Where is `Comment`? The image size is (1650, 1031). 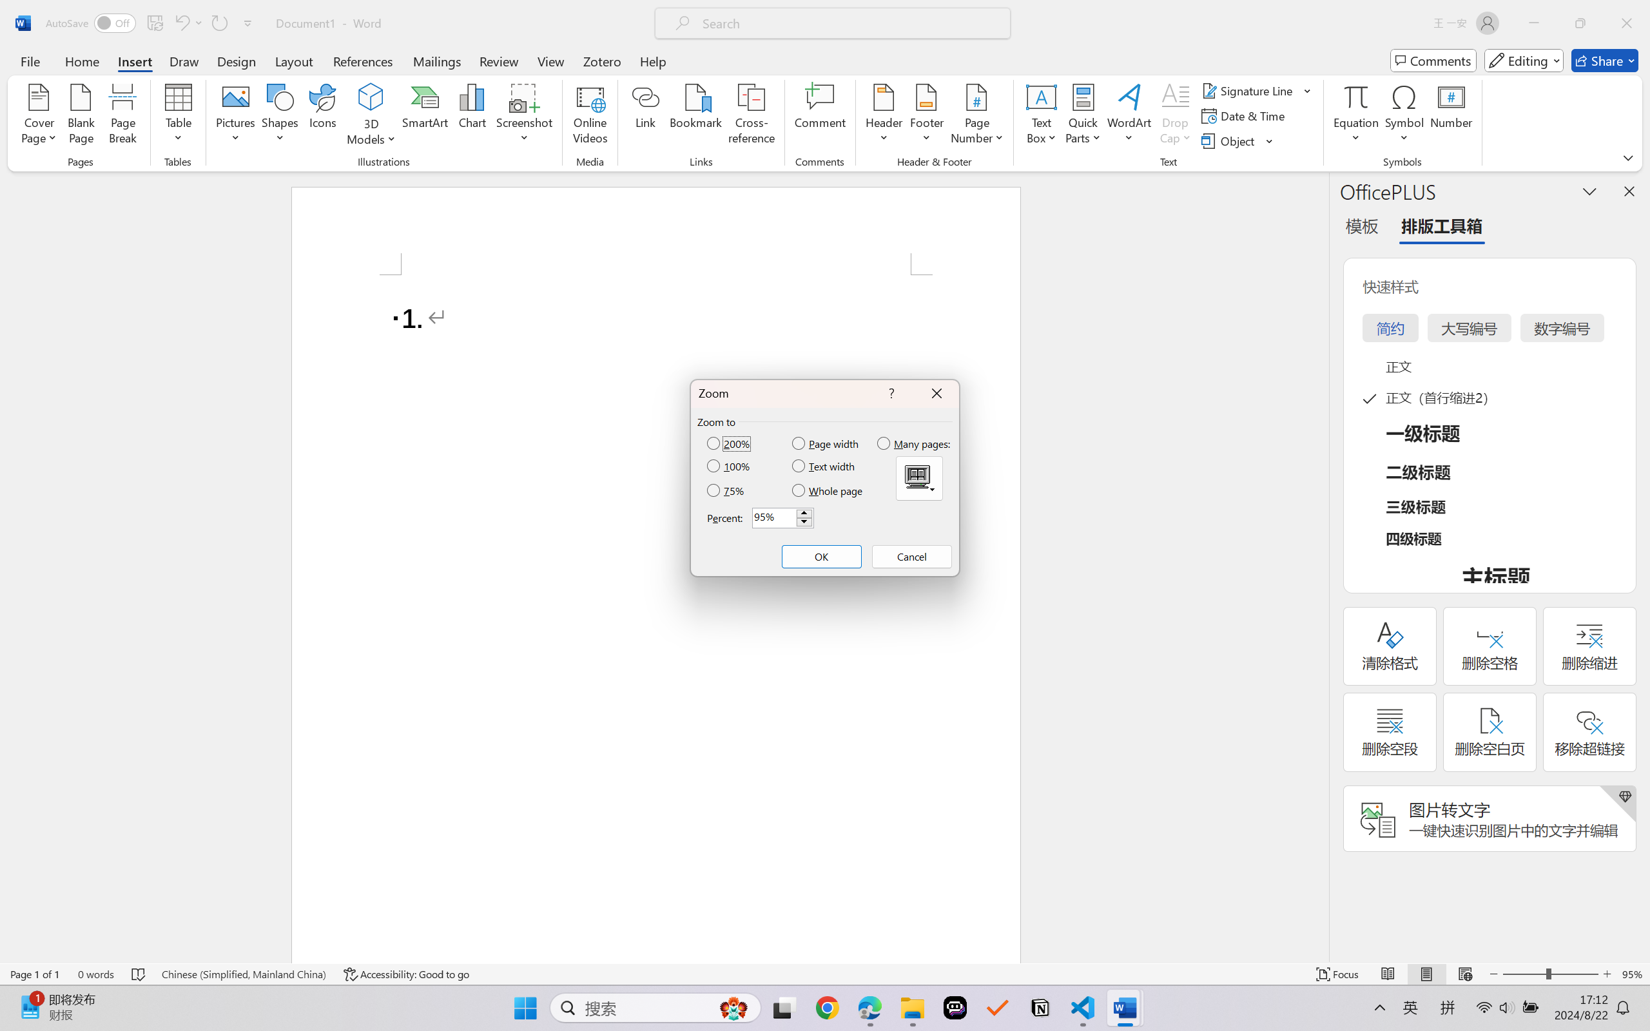 Comment is located at coordinates (820, 116).